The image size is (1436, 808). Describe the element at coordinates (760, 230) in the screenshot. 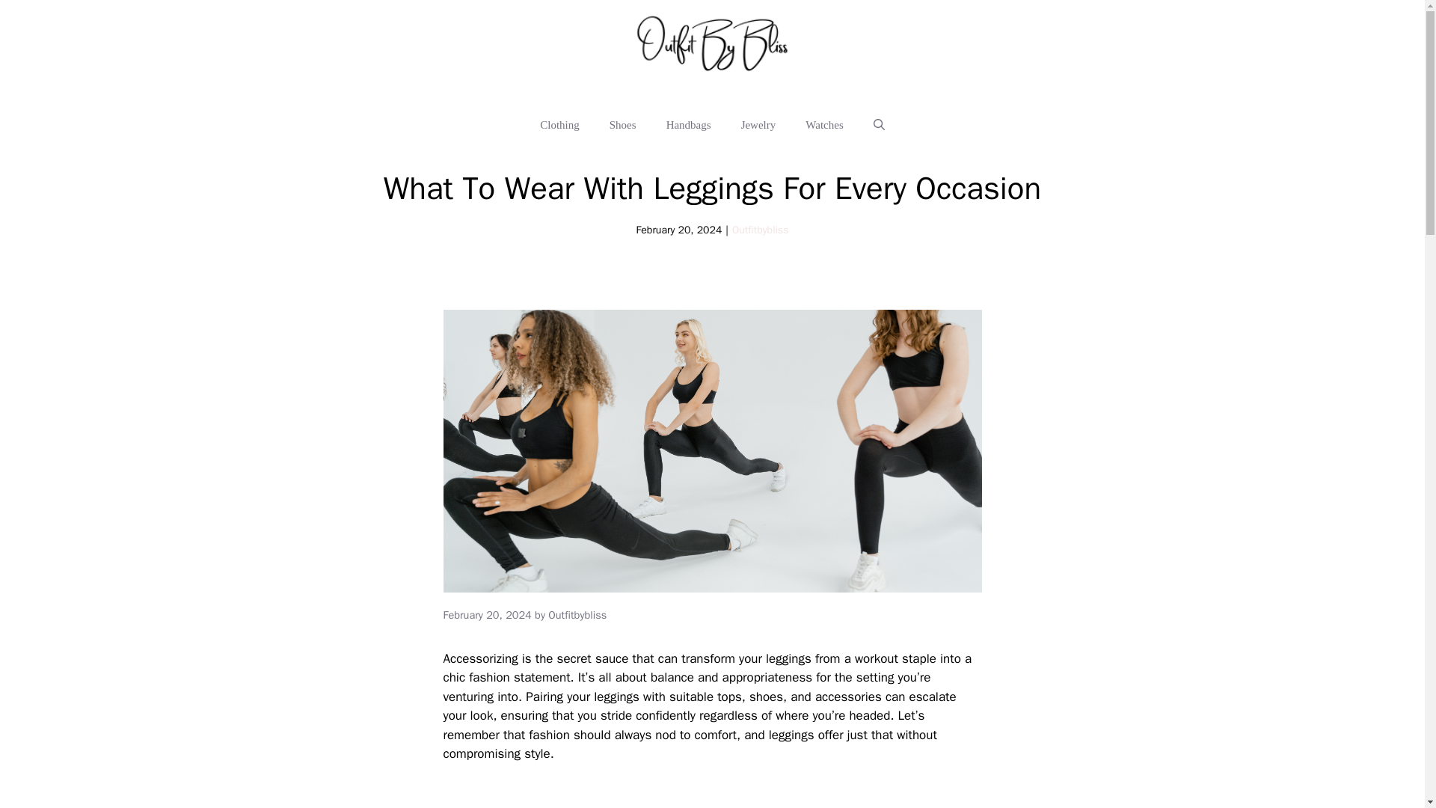

I see `Outfitbybliss` at that location.